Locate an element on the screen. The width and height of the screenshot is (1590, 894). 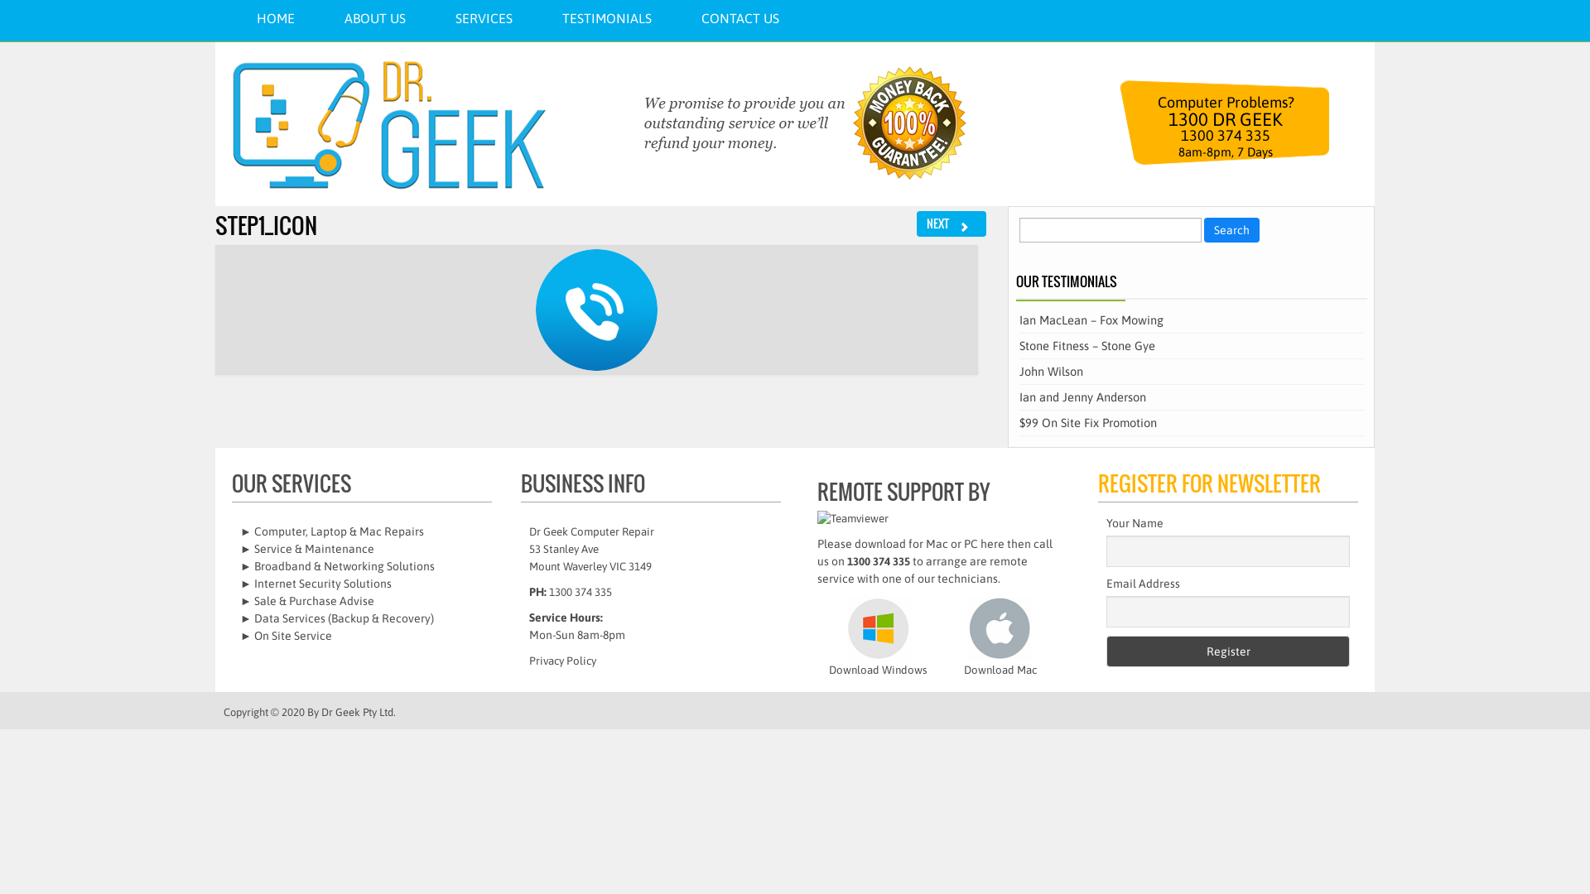
CONTACT US is located at coordinates (740, 18).